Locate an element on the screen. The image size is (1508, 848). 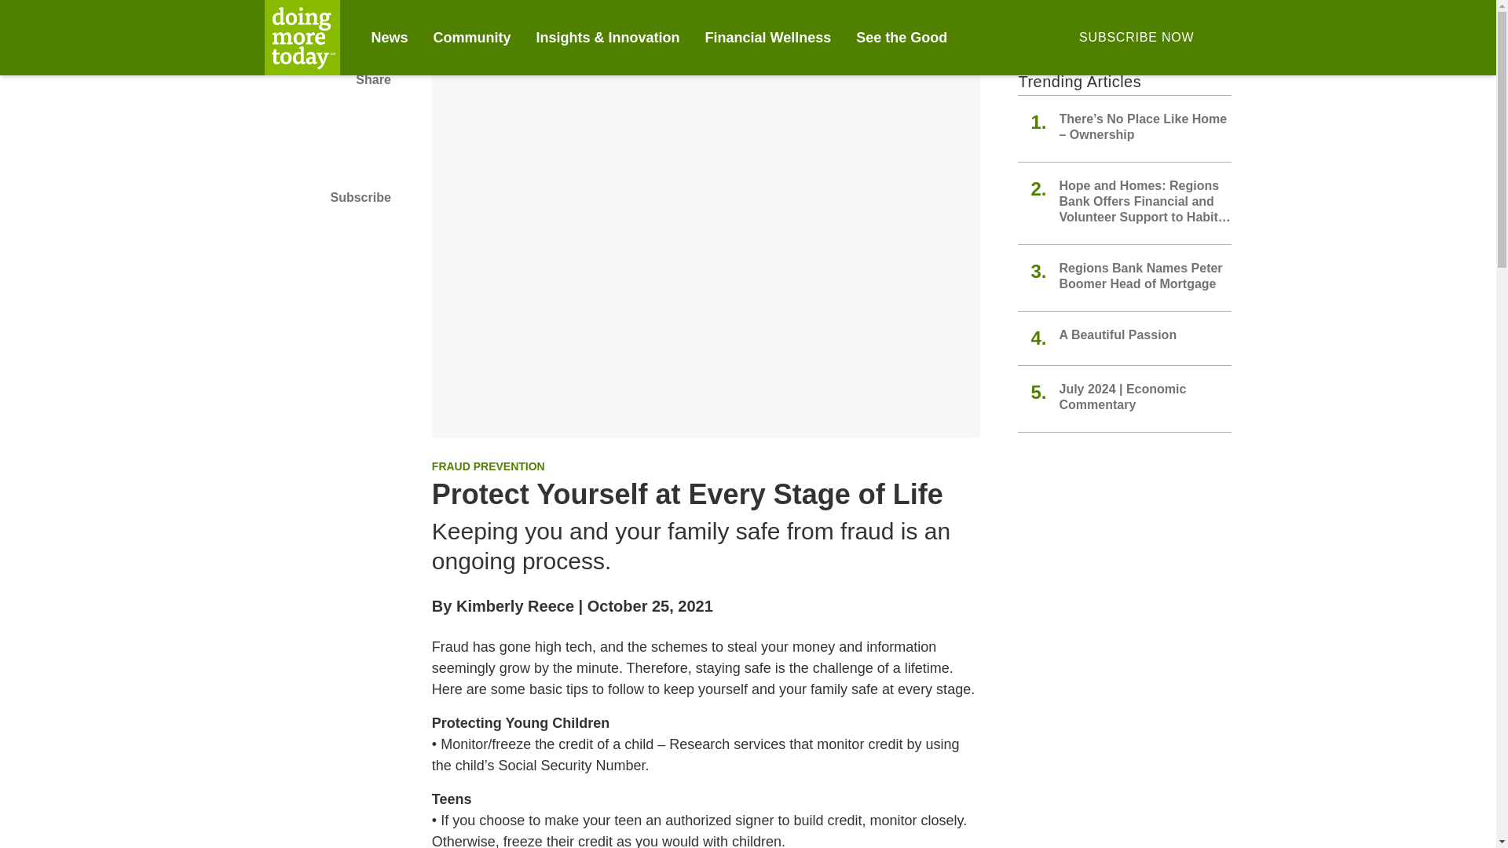
See the Good is located at coordinates (902, 37).